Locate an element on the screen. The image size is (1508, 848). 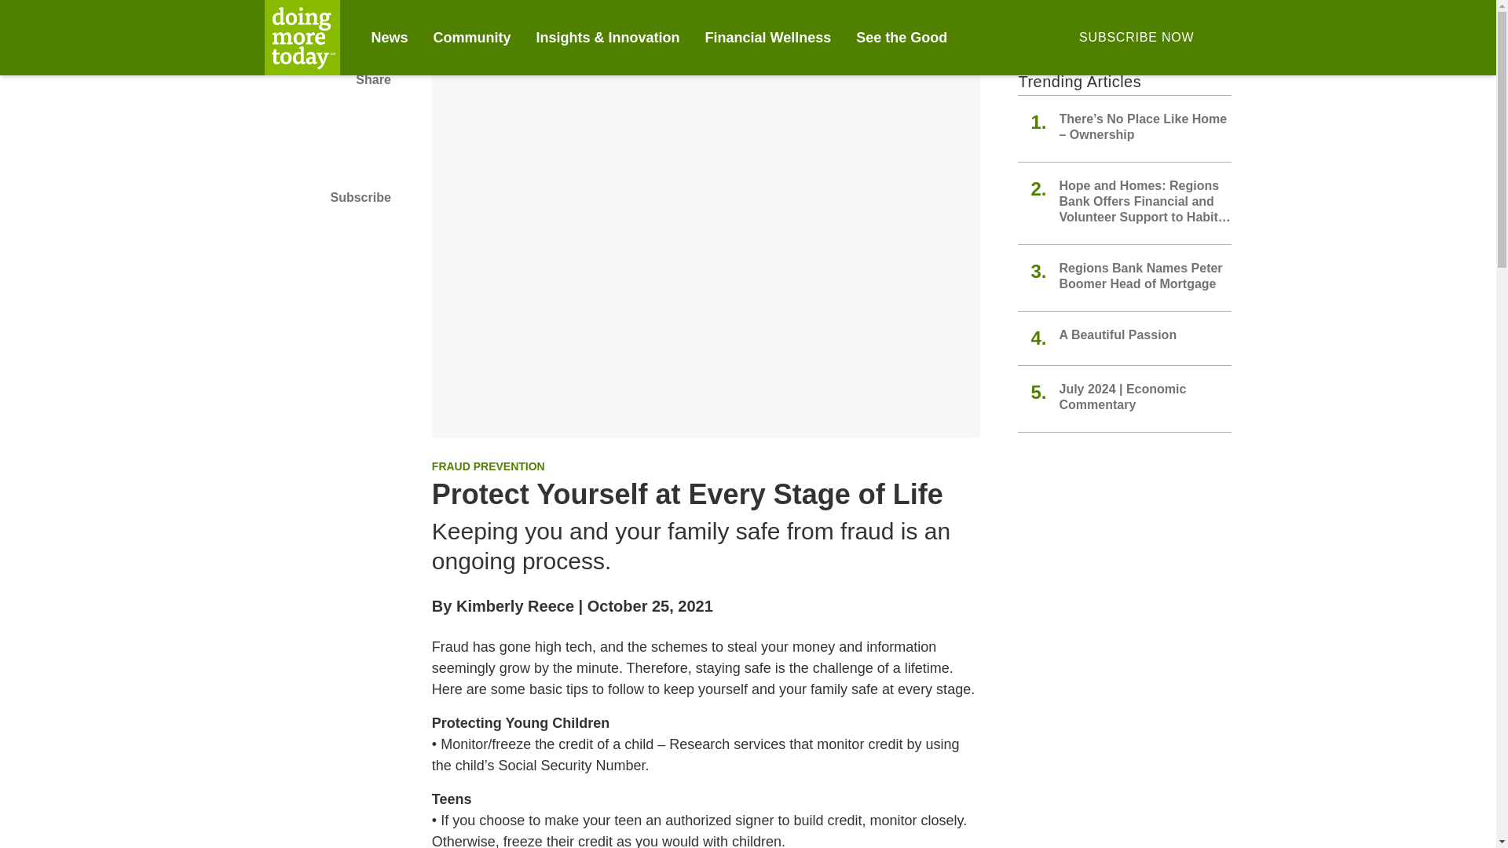
See the Good is located at coordinates (902, 37).